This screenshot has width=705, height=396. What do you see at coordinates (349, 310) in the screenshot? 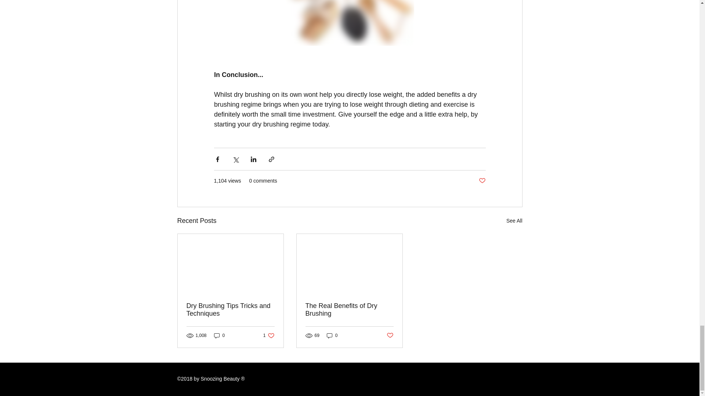
I see `Post not marked as liked` at bounding box center [349, 310].